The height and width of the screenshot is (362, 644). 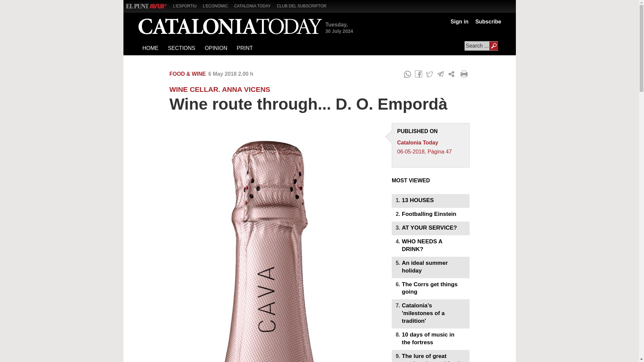 What do you see at coordinates (407, 74) in the screenshot?
I see `Share on WhatsApp` at bounding box center [407, 74].